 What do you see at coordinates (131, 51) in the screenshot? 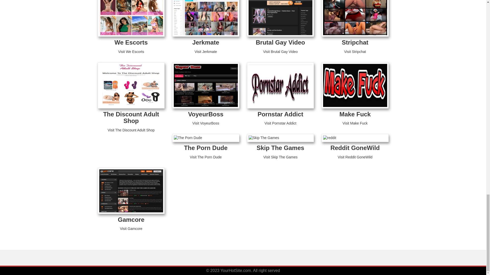
I see `Visit We Escorts` at bounding box center [131, 51].